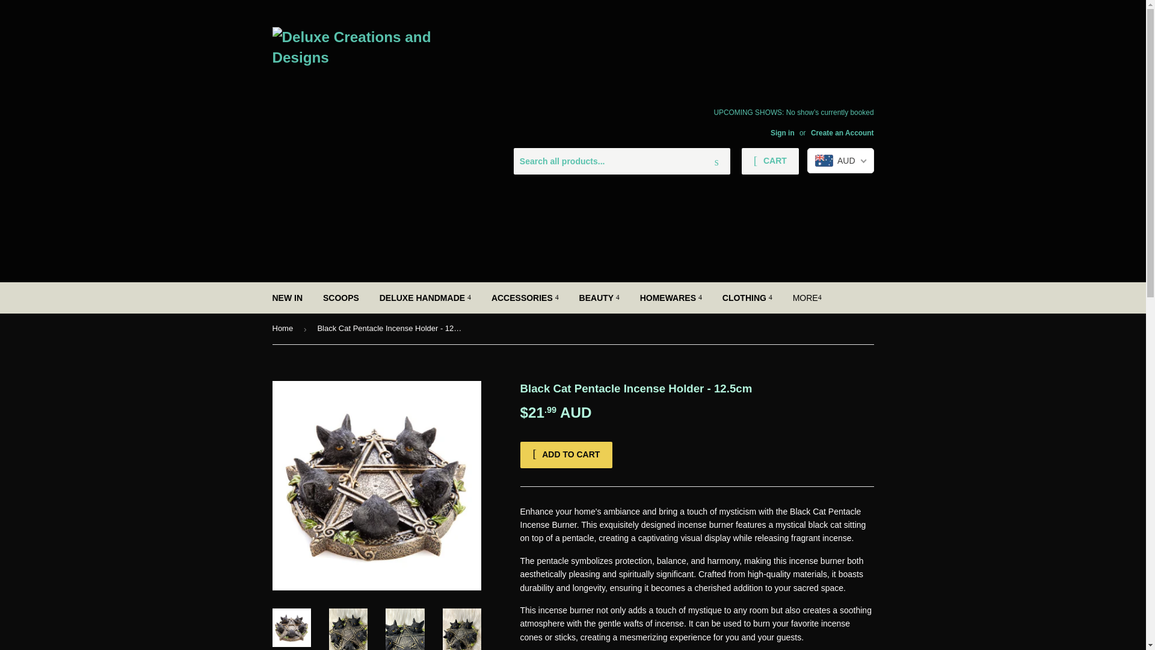 The width and height of the screenshot is (1155, 650). I want to click on Sign in, so click(782, 132).